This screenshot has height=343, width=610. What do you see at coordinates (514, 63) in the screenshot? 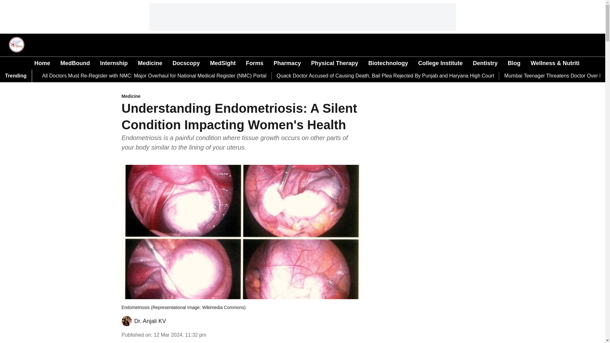
I see `Blog` at bounding box center [514, 63].